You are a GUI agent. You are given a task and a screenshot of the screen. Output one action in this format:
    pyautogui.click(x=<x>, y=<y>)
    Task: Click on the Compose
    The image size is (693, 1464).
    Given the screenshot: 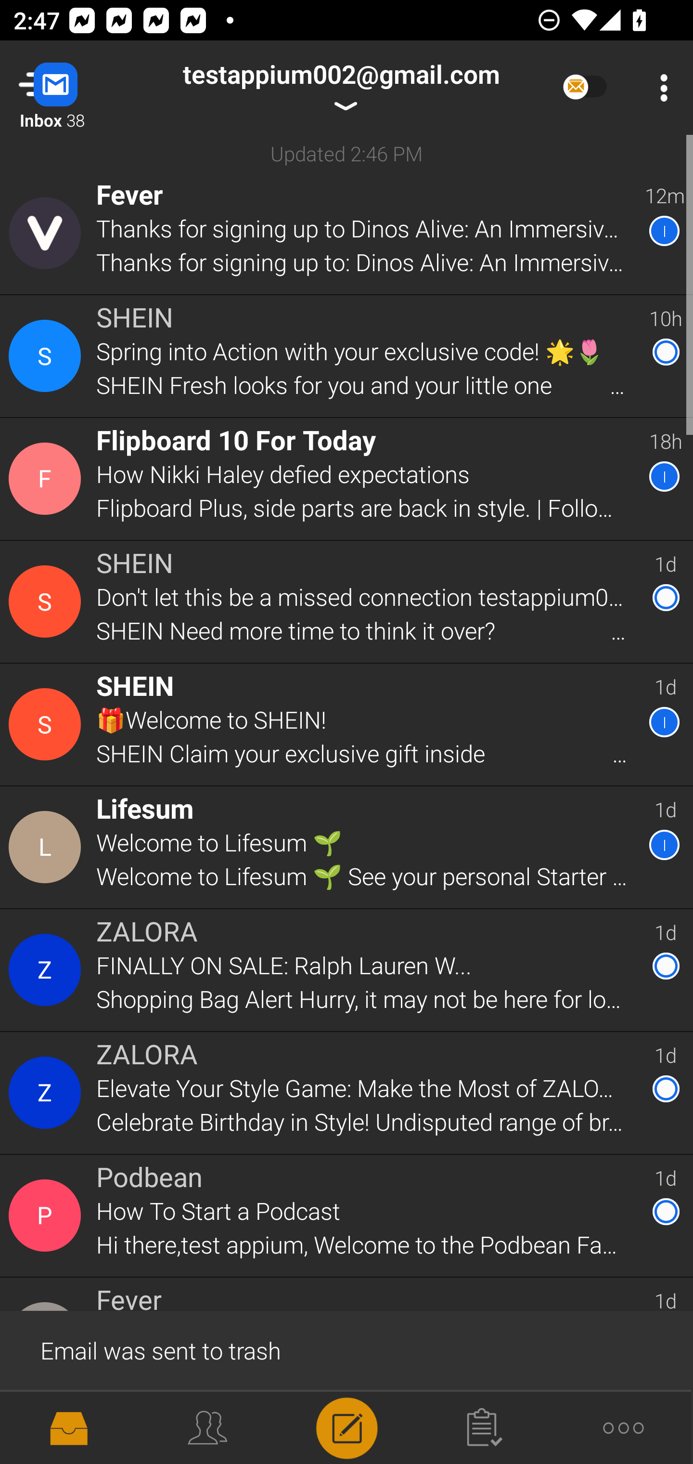 What is the action you would take?
    pyautogui.click(x=346, y=1426)
    